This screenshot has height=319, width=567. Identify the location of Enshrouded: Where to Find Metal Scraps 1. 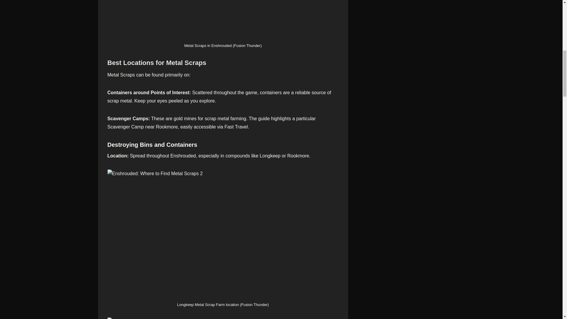
(223, 20).